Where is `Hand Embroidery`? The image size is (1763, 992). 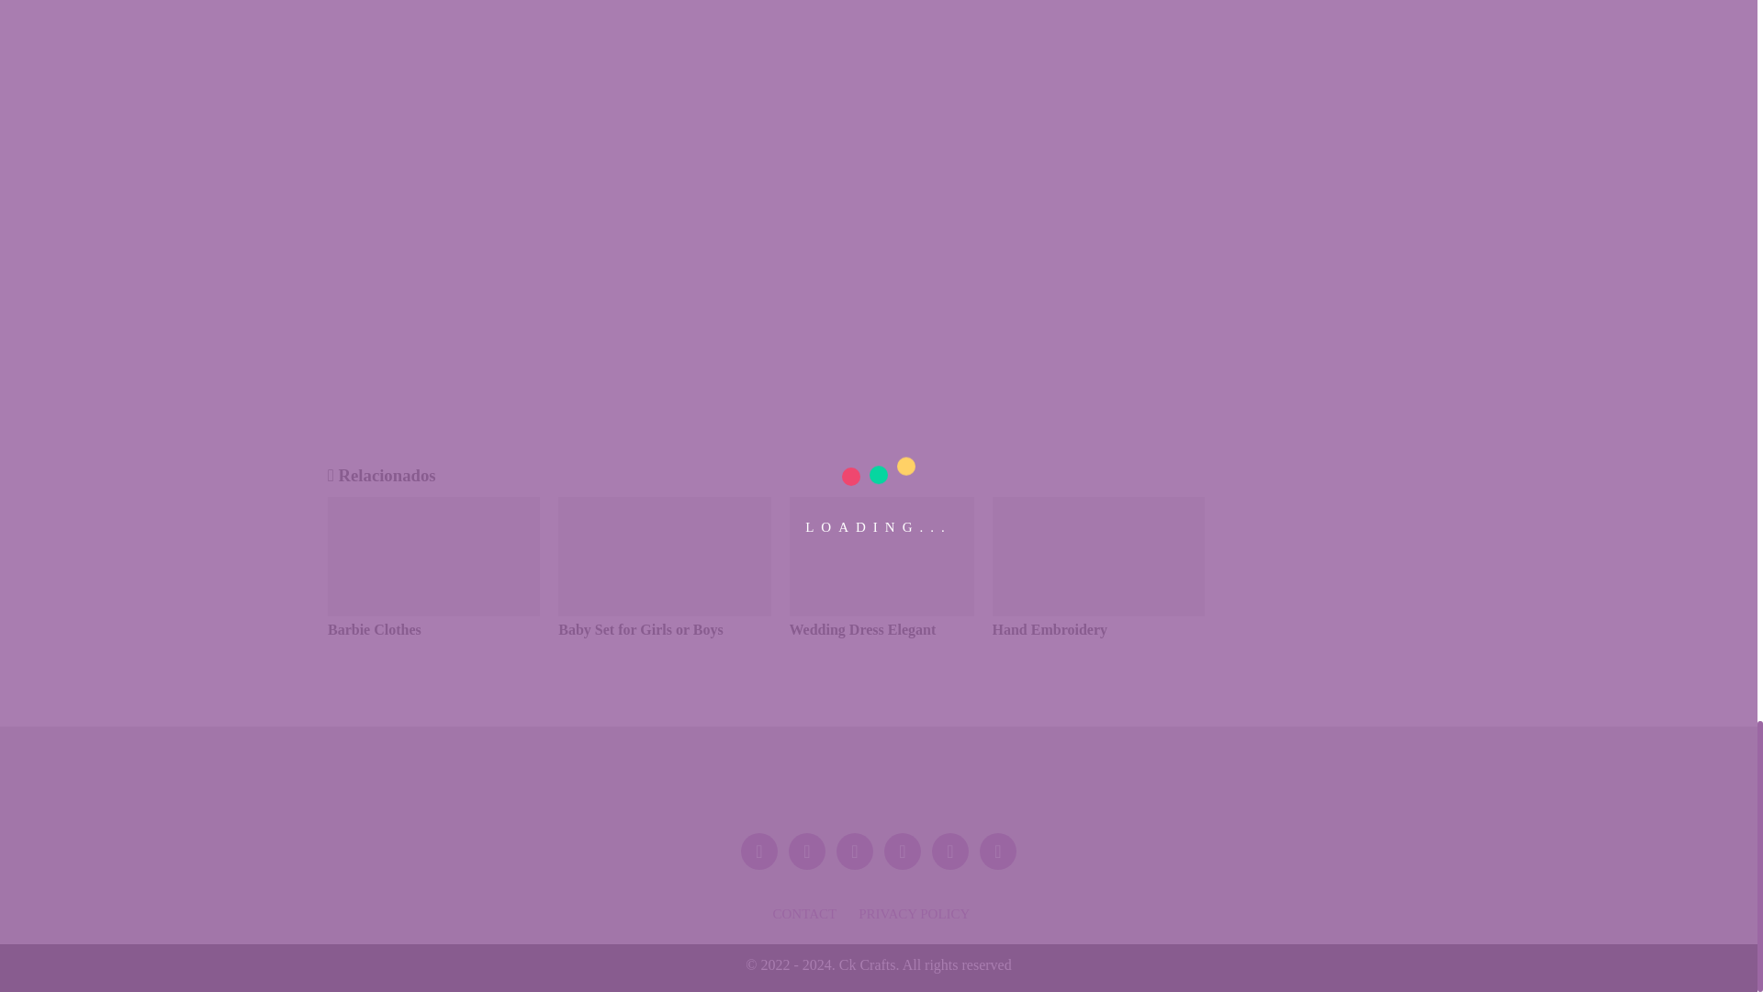 Hand Embroidery is located at coordinates (1097, 588).